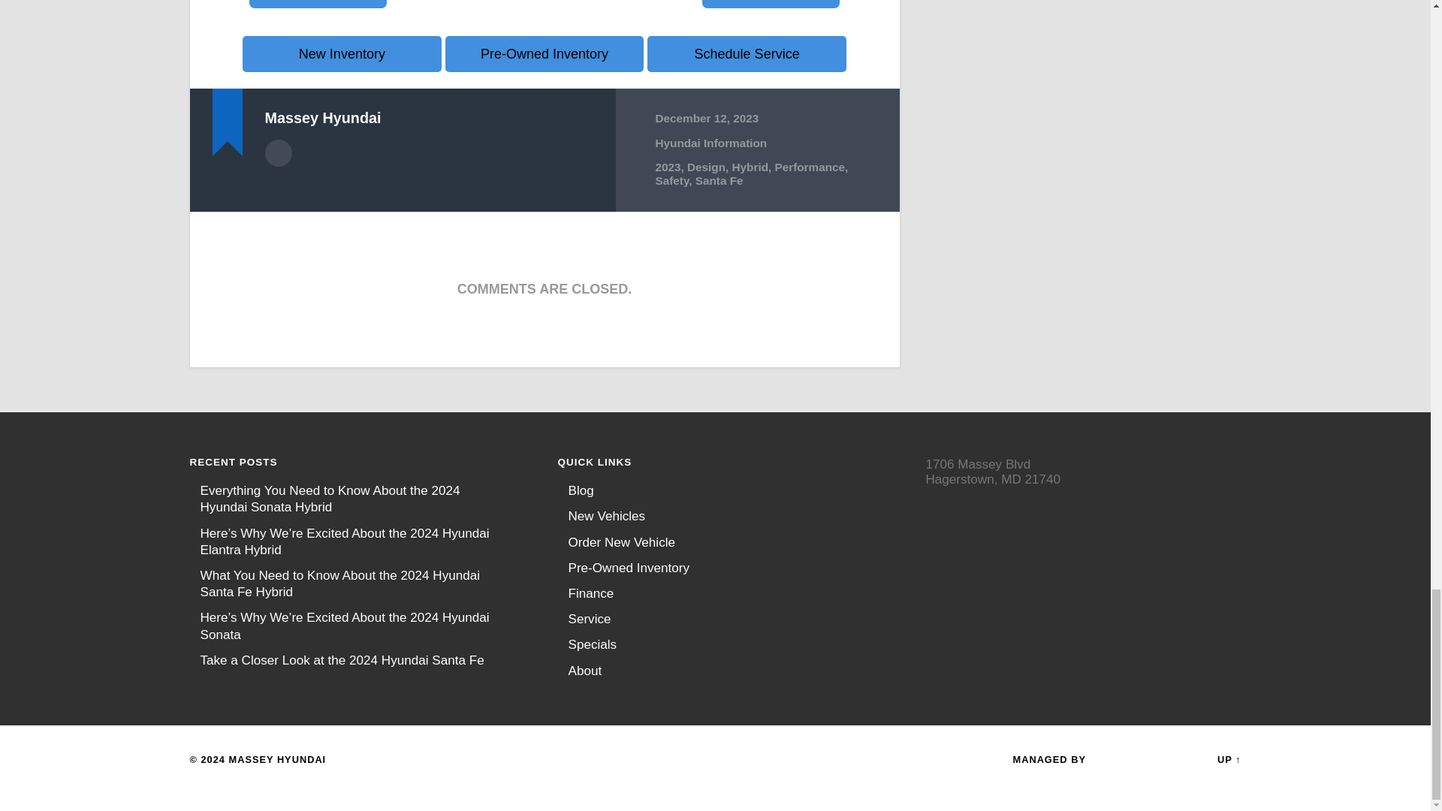 Image resolution: width=1442 pixels, height=811 pixels. I want to click on Schedule Service, so click(747, 54).